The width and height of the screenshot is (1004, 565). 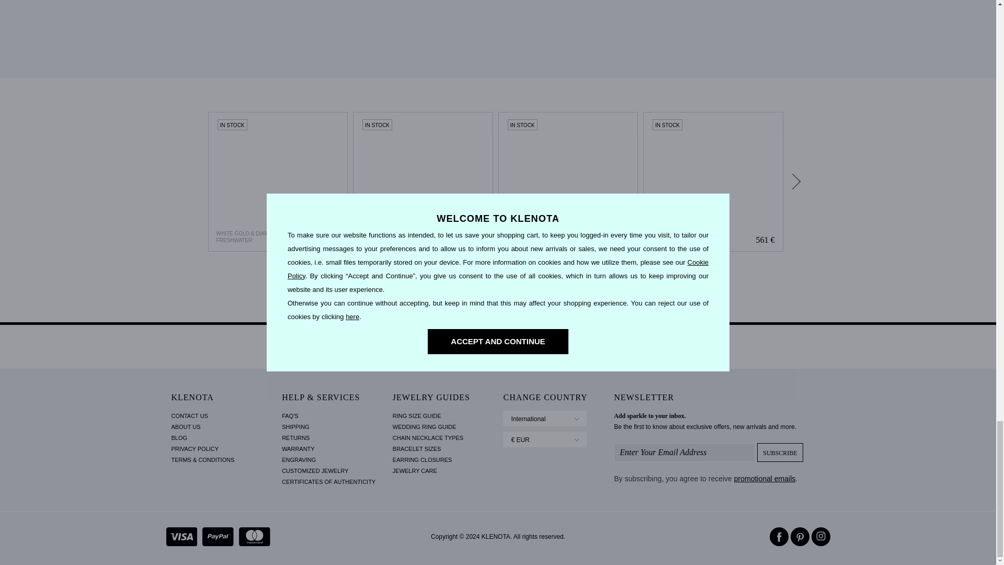 What do you see at coordinates (278, 182) in the screenshot?
I see `Pendant in White Gold with Pearl and Three Brilliants` at bounding box center [278, 182].